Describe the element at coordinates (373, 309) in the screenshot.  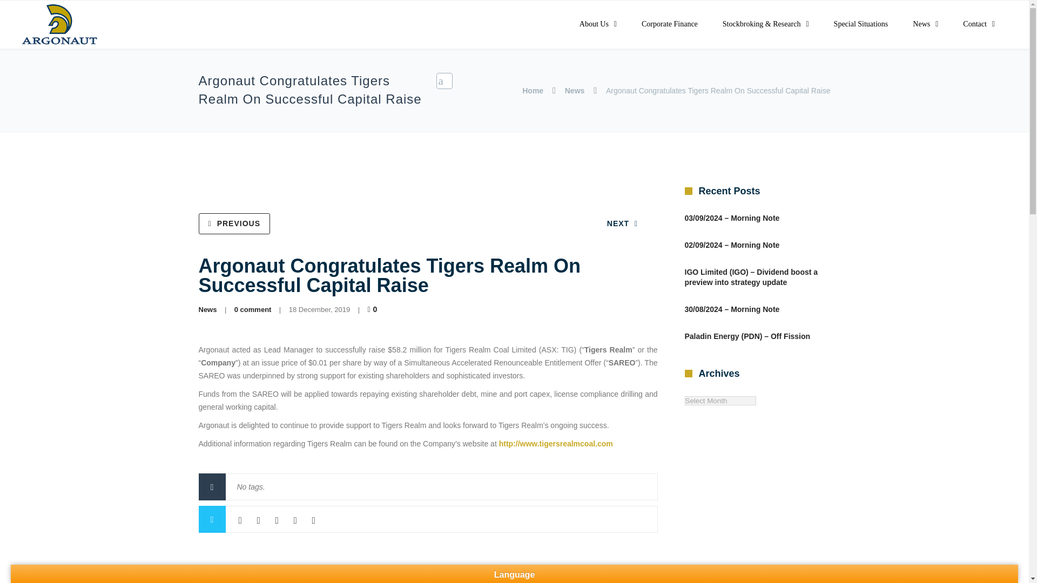
I see `0 ` at that location.